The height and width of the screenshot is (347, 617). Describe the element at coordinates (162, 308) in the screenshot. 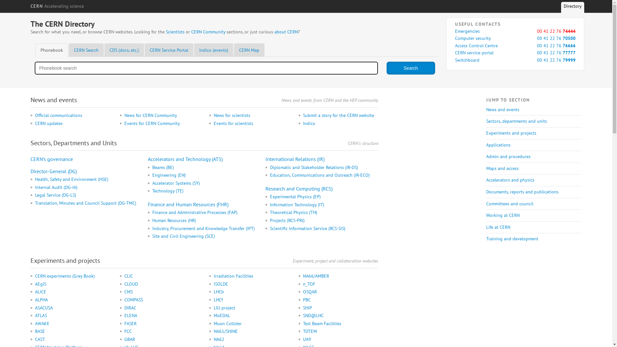

I see `DIRAC` at that location.